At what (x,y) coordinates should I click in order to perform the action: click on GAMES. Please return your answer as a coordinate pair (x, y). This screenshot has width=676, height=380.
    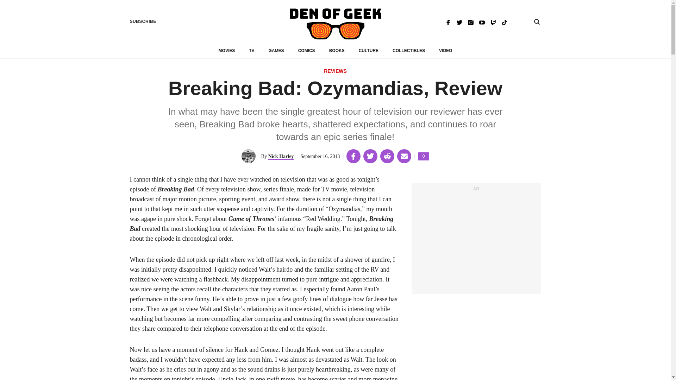
    Looking at the image, I should click on (423, 156).